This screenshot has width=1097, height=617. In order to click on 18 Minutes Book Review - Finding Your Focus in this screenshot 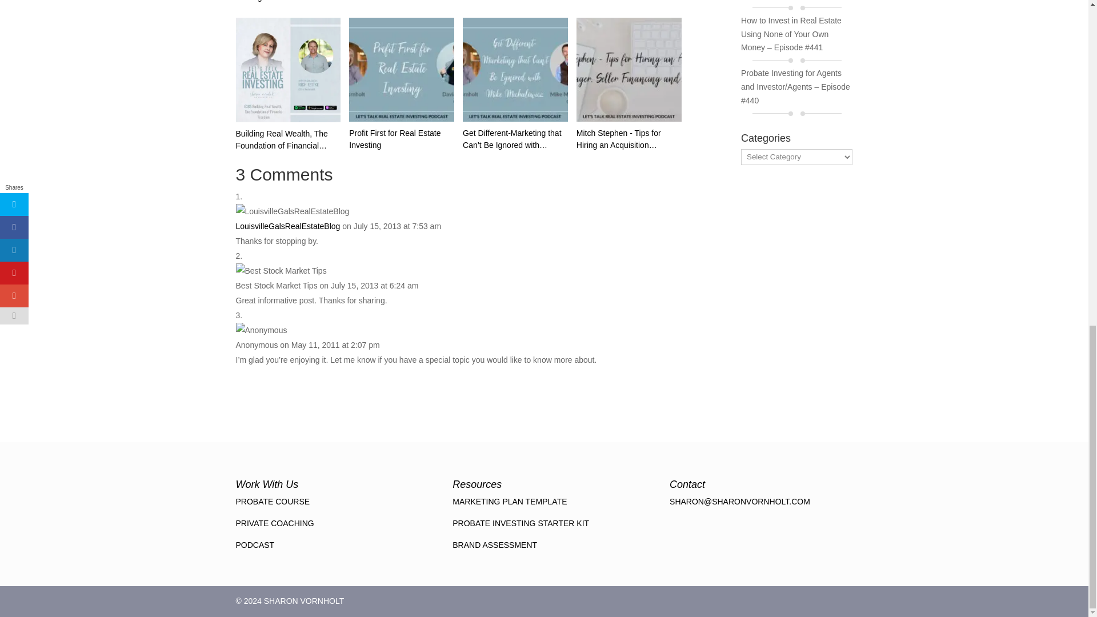, I will do `click(288, 2)`.